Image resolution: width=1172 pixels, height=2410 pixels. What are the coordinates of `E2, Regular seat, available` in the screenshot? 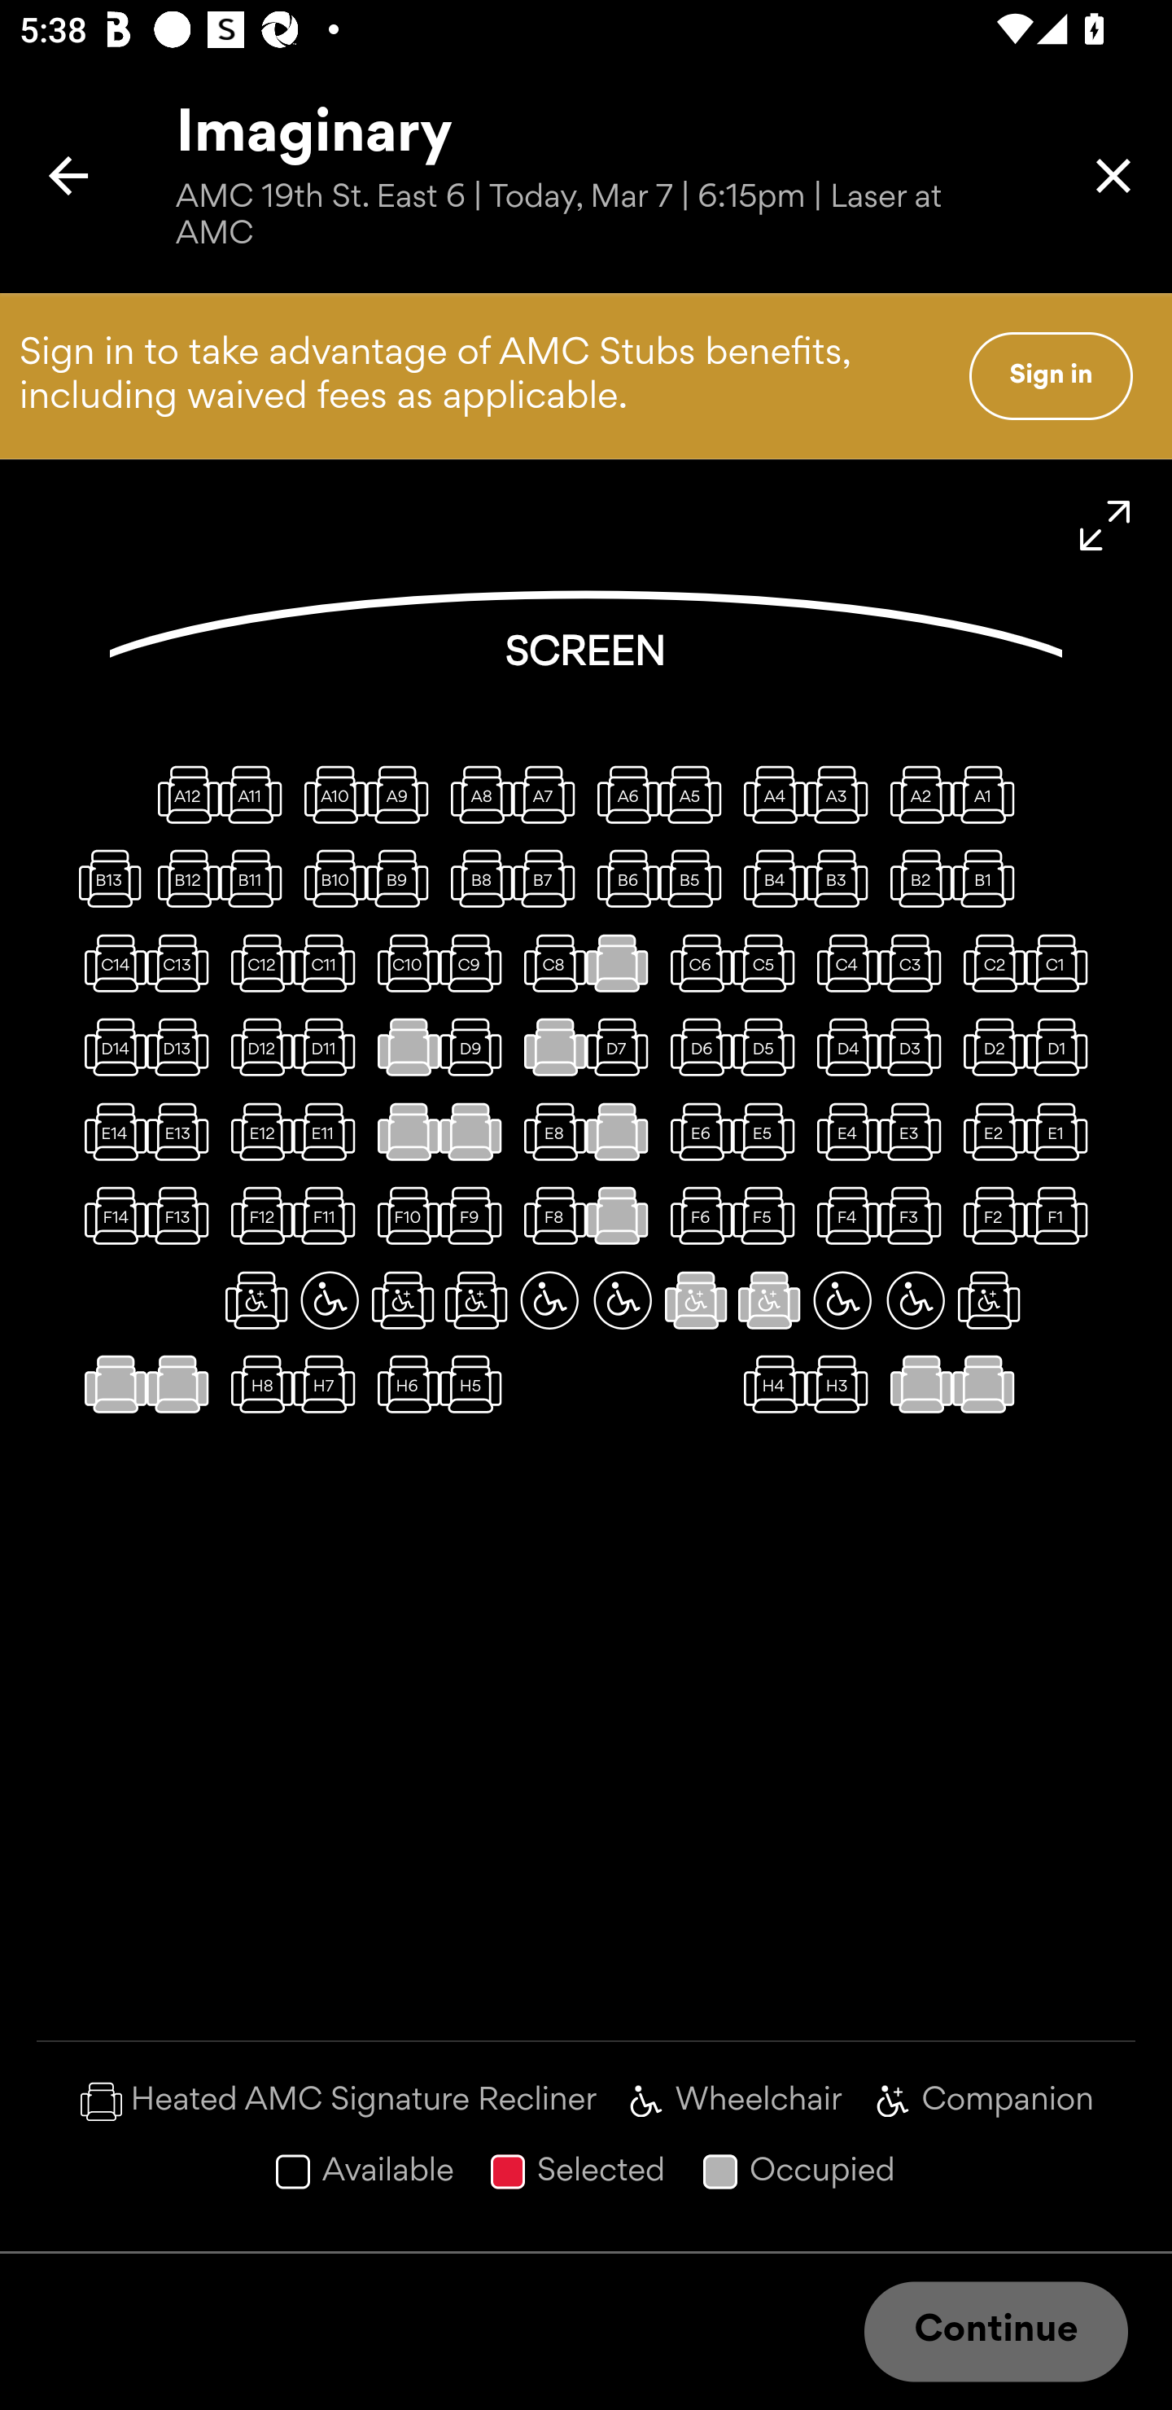 It's located at (988, 1131).